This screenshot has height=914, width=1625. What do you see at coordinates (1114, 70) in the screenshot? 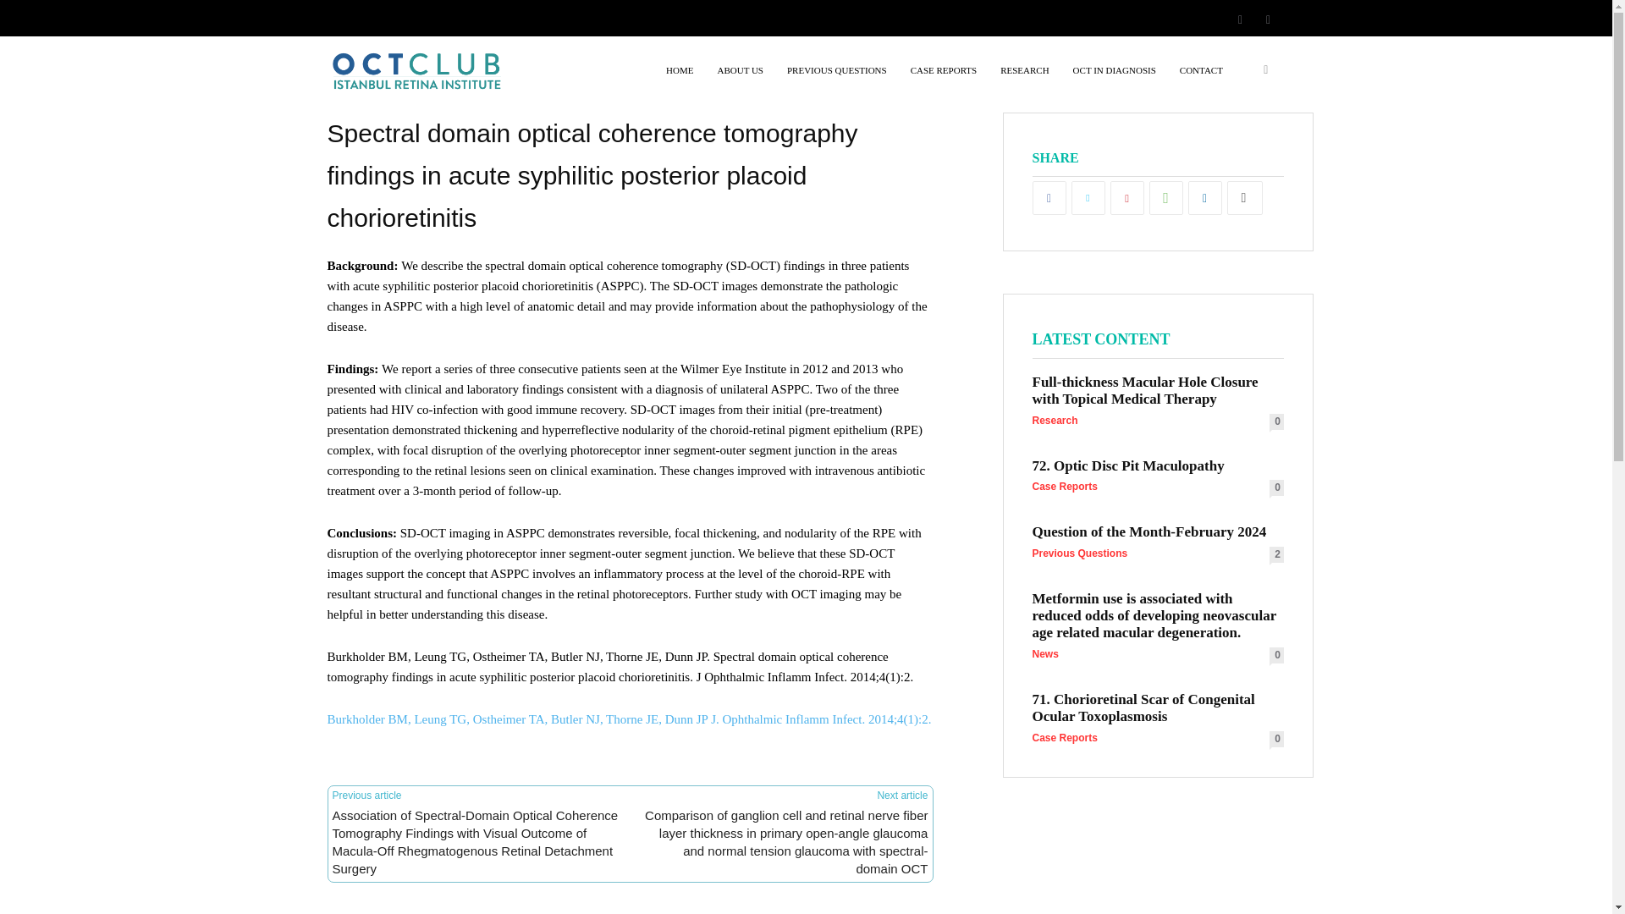
I see `OCT IN DIAGNOSIS` at bounding box center [1114, 70].